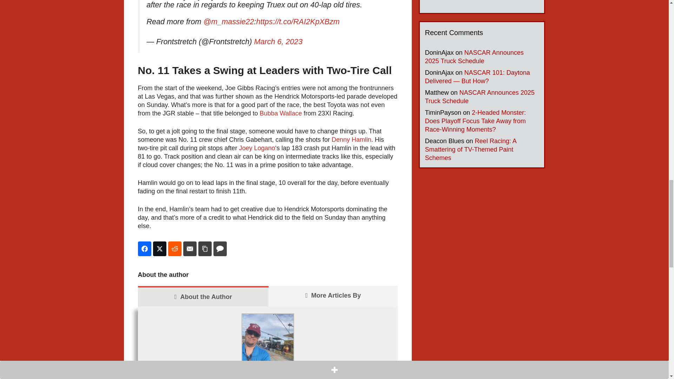  I want to click on Share on Comments, so click(220, 248).